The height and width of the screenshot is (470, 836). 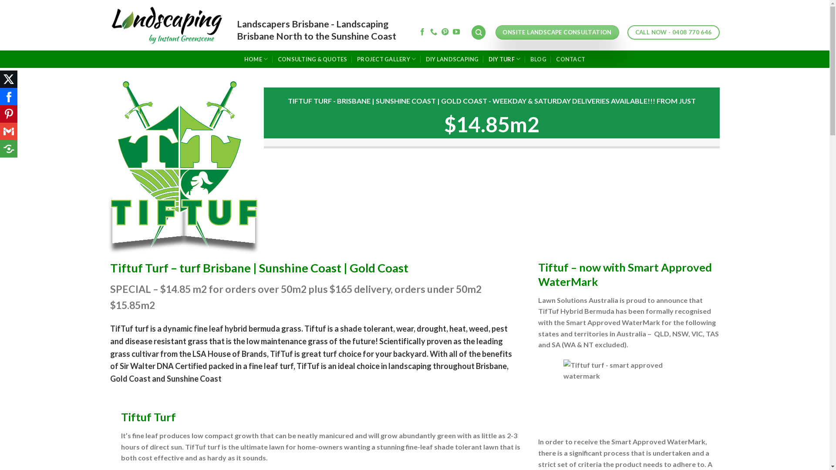 I want to click on More Options, so click(x=9, y=149).